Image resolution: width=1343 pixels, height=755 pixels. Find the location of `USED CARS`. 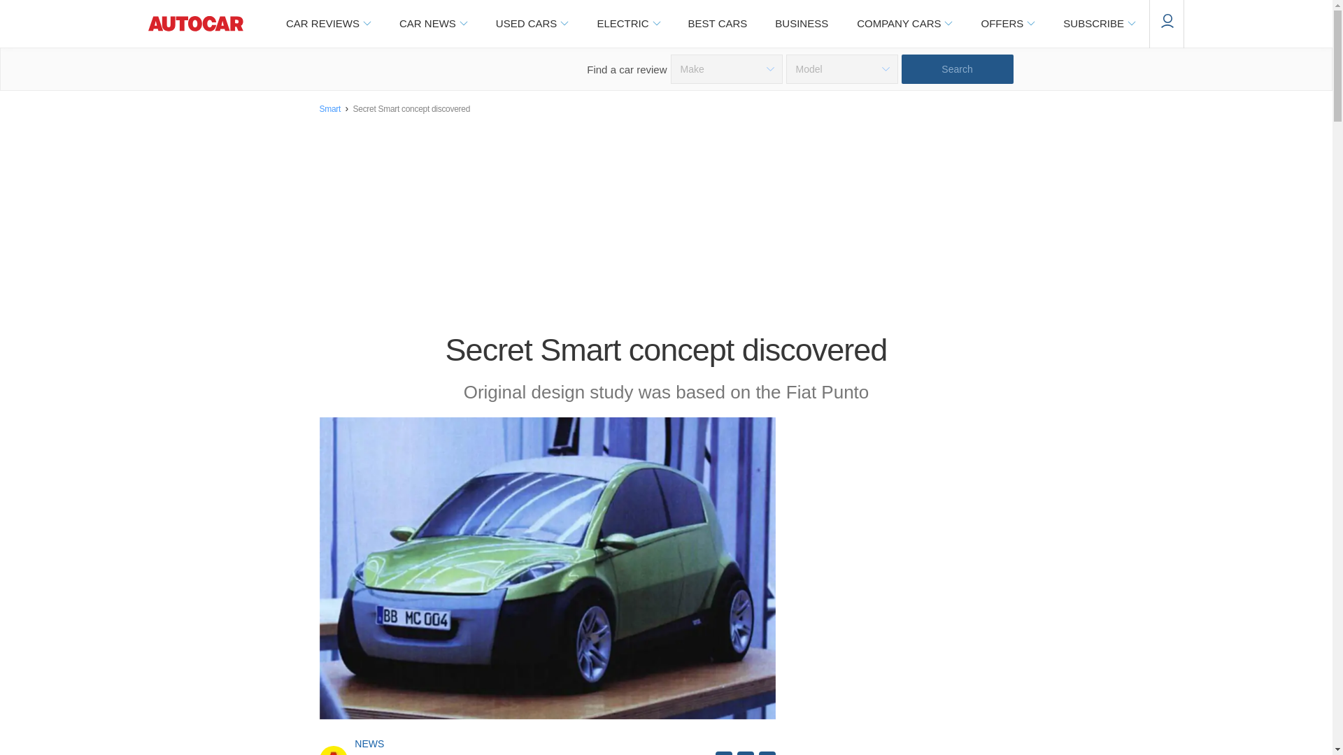

USED CARS is located at coordinates (532, 24).